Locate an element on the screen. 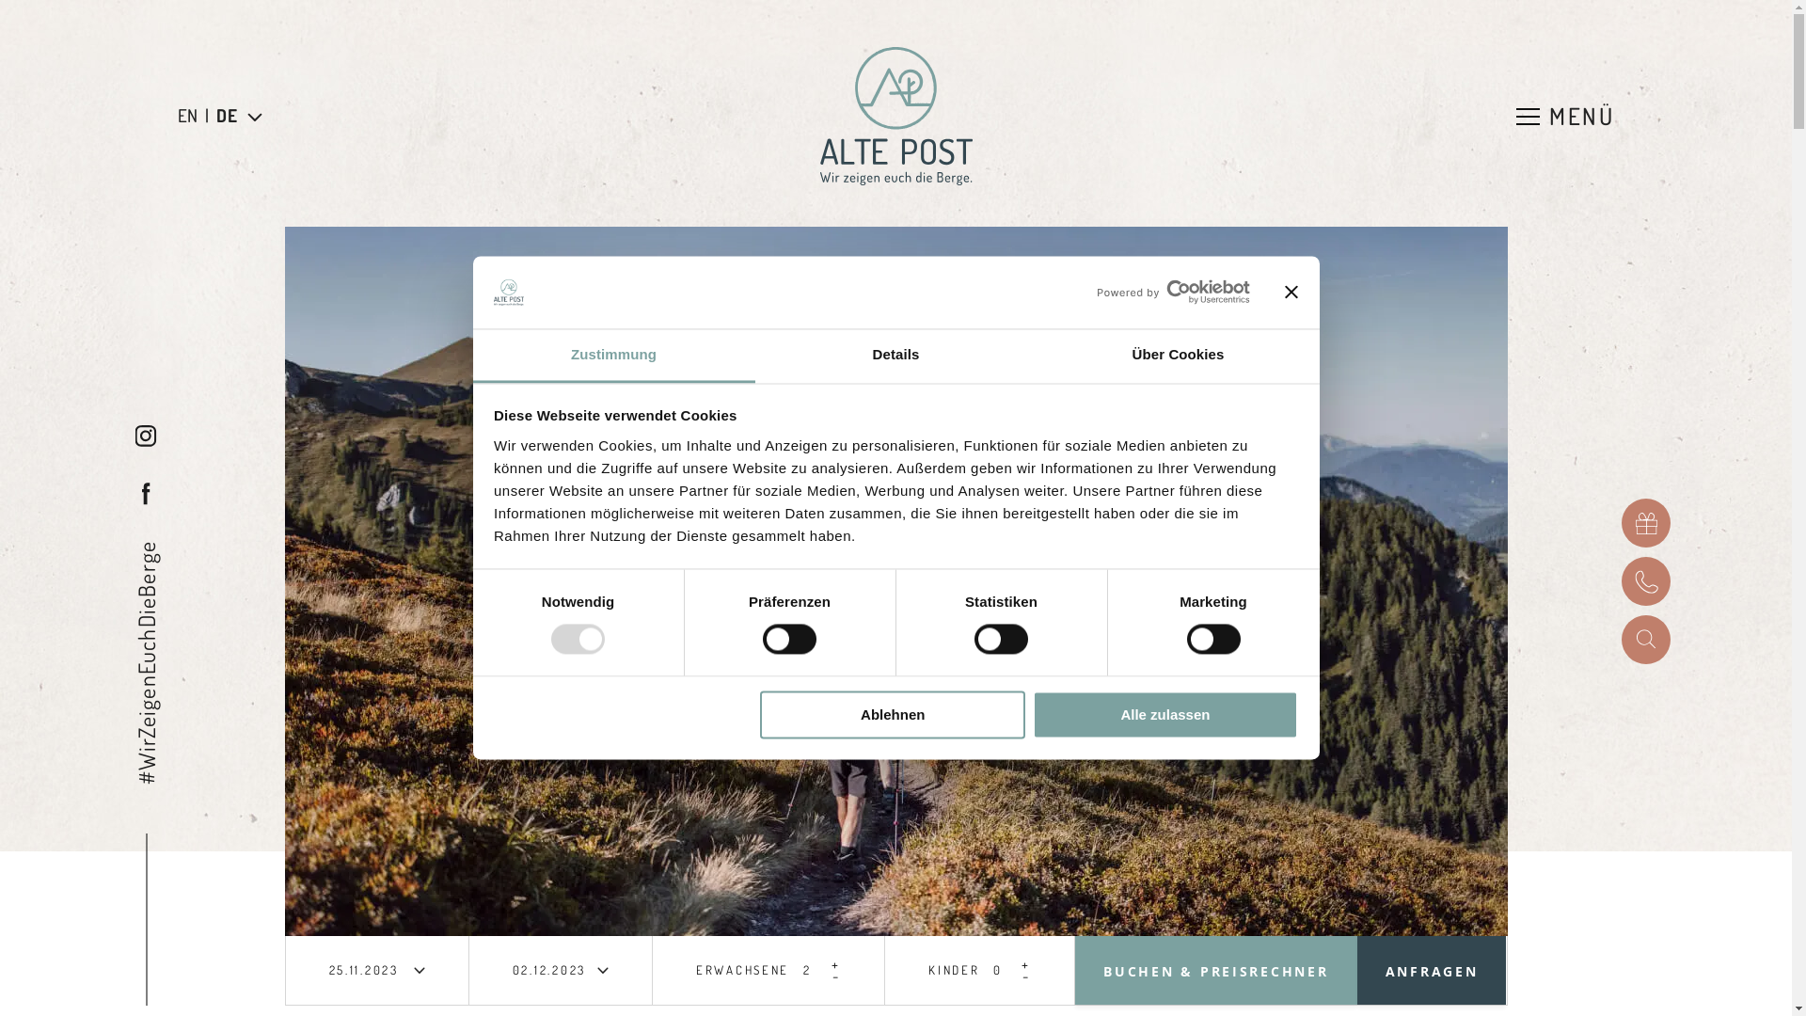 This screenshot has width=1806, height=1016. Link zur Gutschein-Bestellung is located at coordinates (1646, 523).